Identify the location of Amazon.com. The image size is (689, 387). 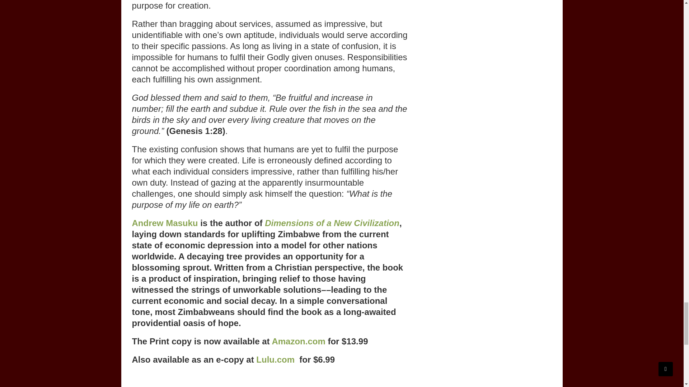
(298, 341).